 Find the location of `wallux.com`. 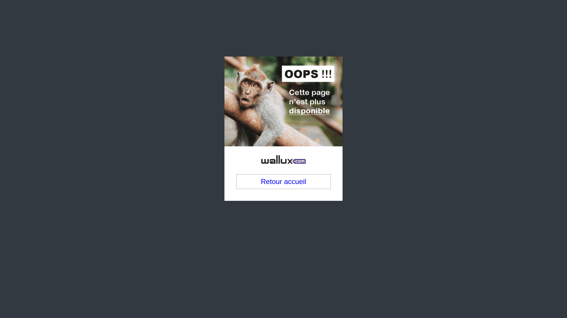

wallux.com is located at coordinates (283, 115).